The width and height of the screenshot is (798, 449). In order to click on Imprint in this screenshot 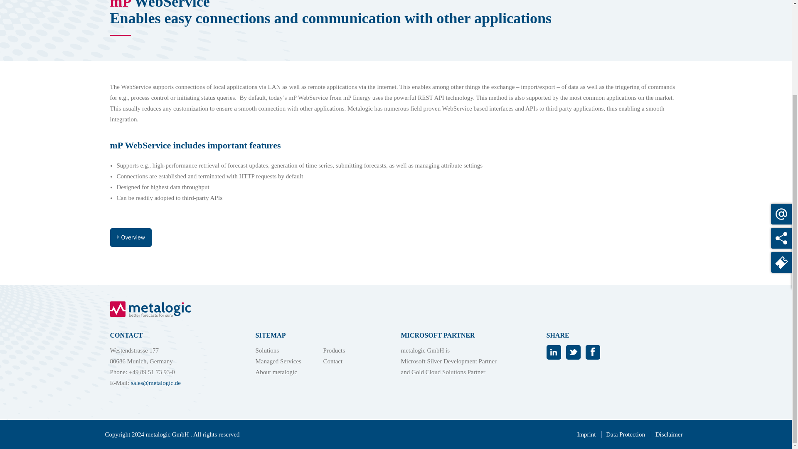, I will do `click(586, 434)`.